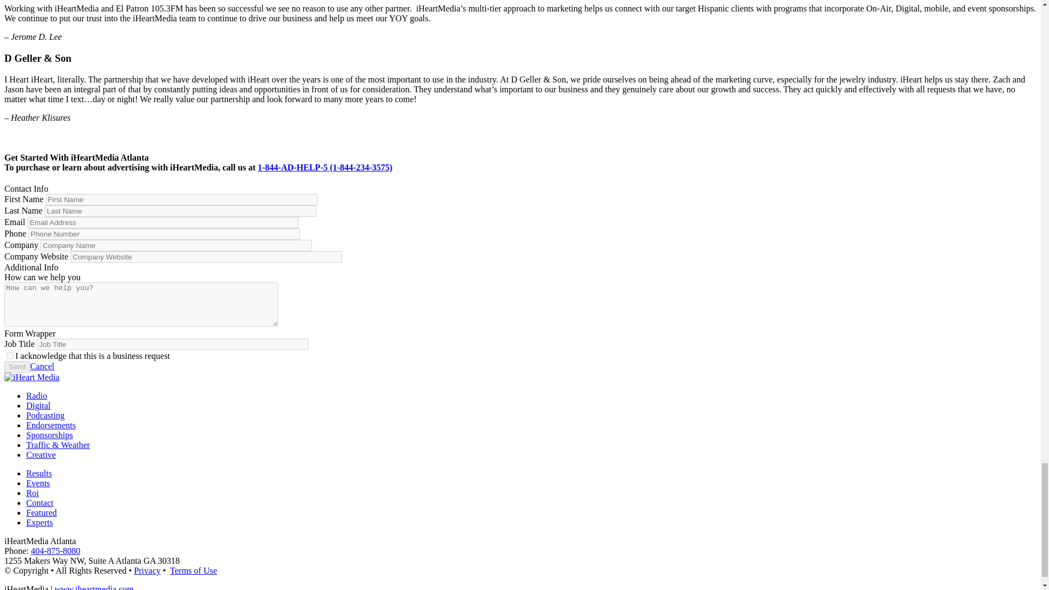 The height and width of the screenshot is (590, 1049). Describe the element at coordinates (33, 493) in the screenshot. I see `ROI` at that location.